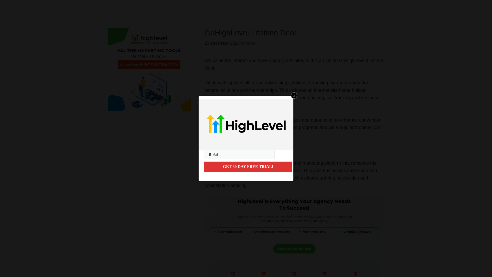  Describe the element at coordinates (248, 166) in the screenshot. I see `GET 30 DAY FREE TRIAL!` at that location.